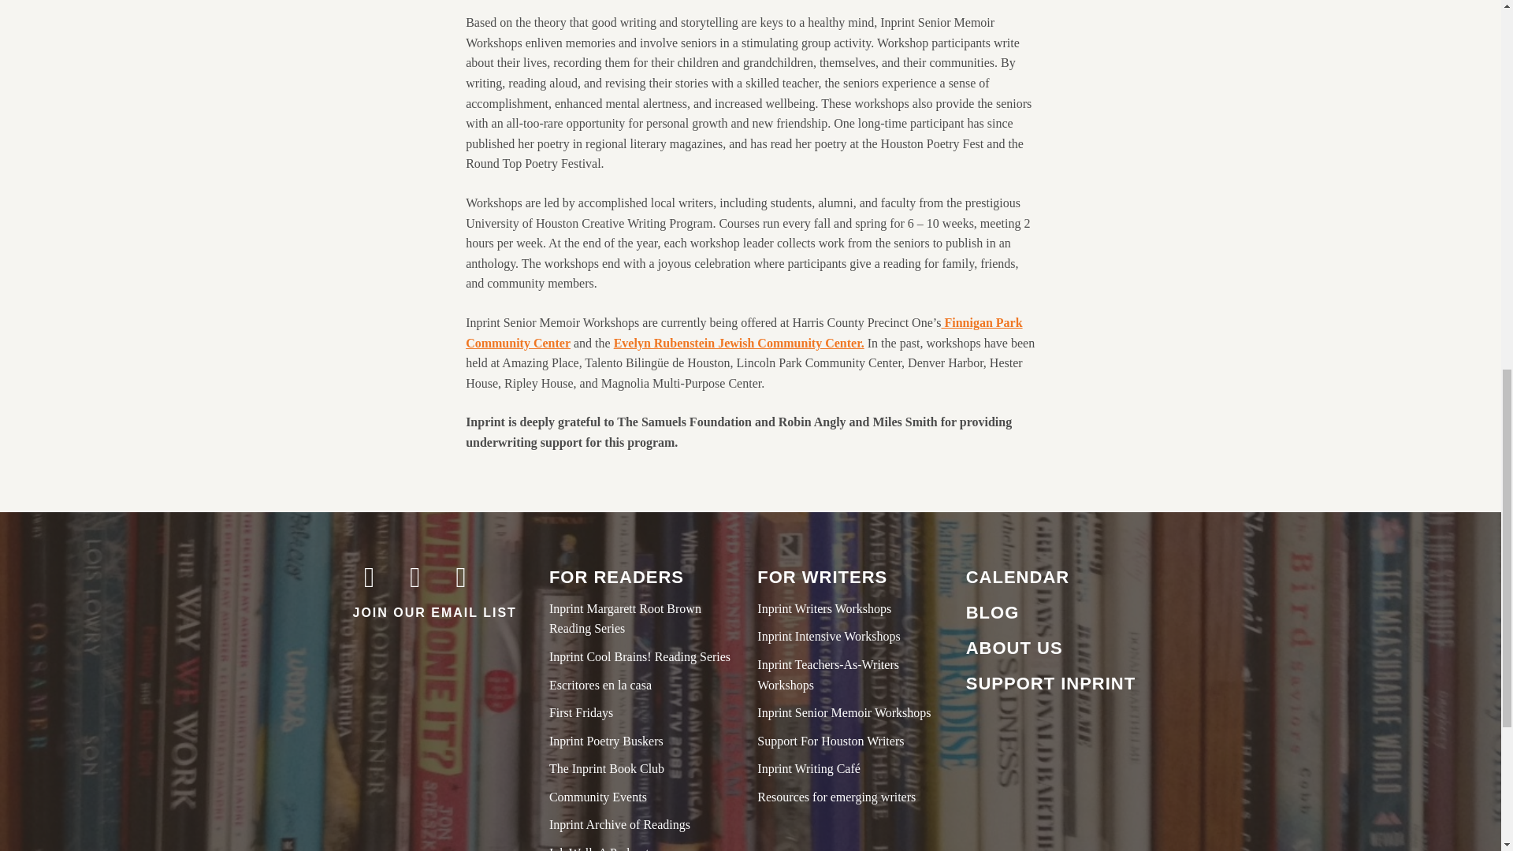 The height and width of the screenshot is (851, 1513). Describe the element at coordinates (646, 656) in the screenshot. I see `Inprint Cool Brains! Reading Series` at that location.